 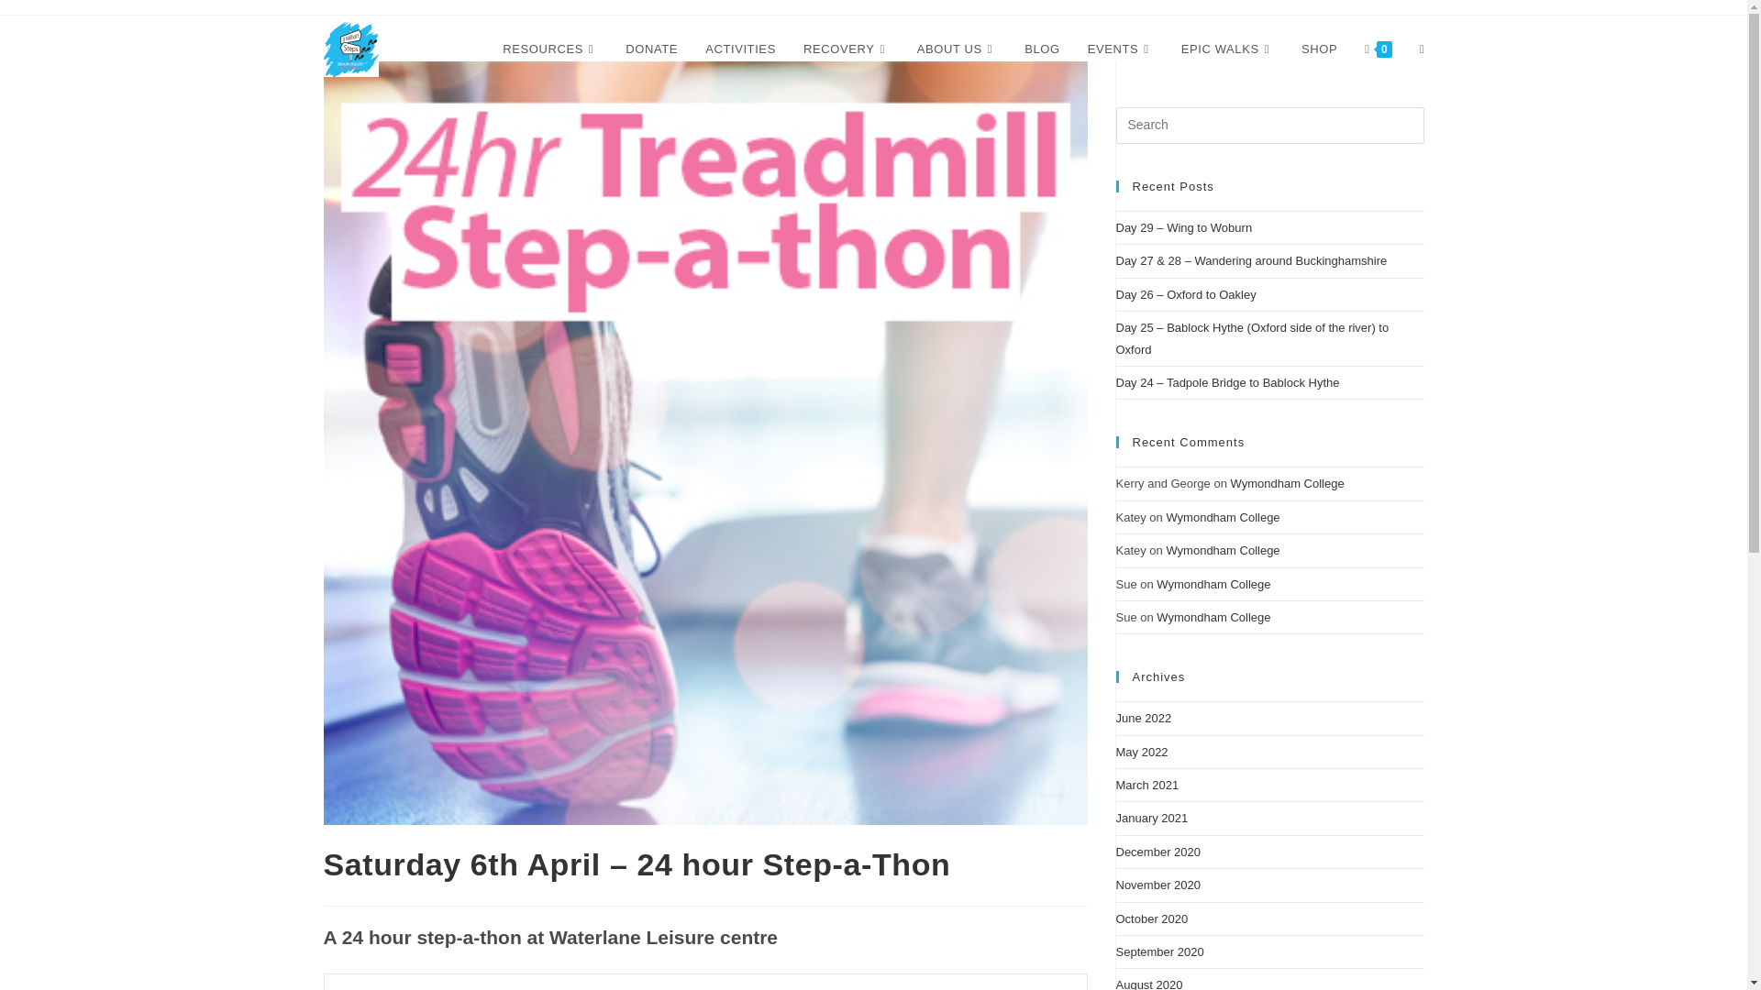 I want to click on ABOUT US, so click(x=957, y=49).